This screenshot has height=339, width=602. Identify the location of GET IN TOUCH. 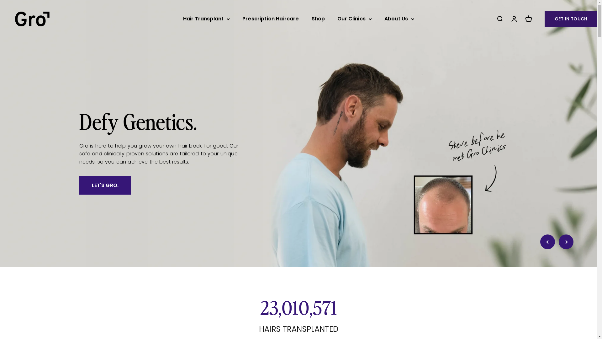
(571, 19).